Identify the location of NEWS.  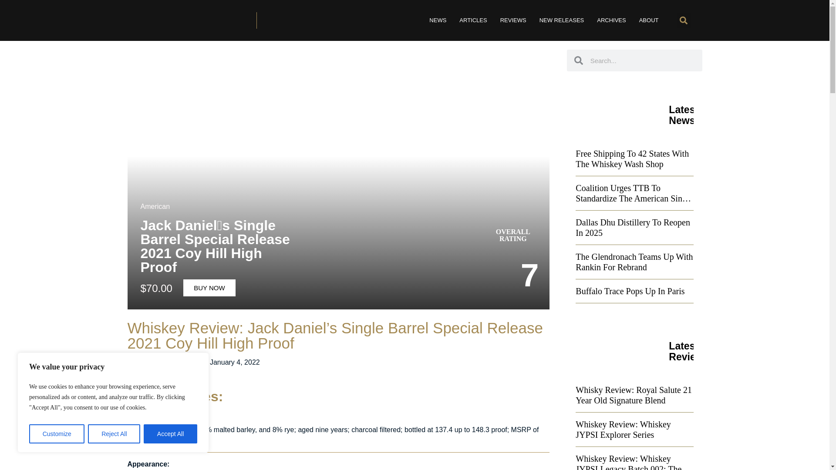
(438, 20).